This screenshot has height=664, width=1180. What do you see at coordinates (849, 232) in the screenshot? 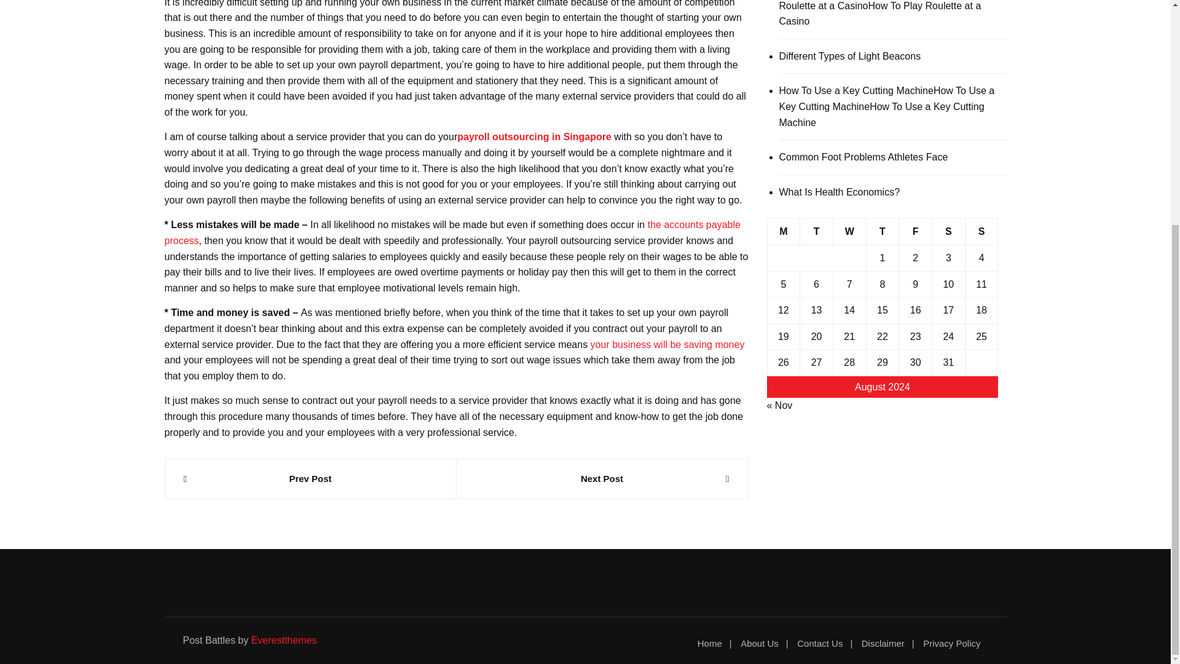
I see `Wednesday` at bounding box center [849, 232].